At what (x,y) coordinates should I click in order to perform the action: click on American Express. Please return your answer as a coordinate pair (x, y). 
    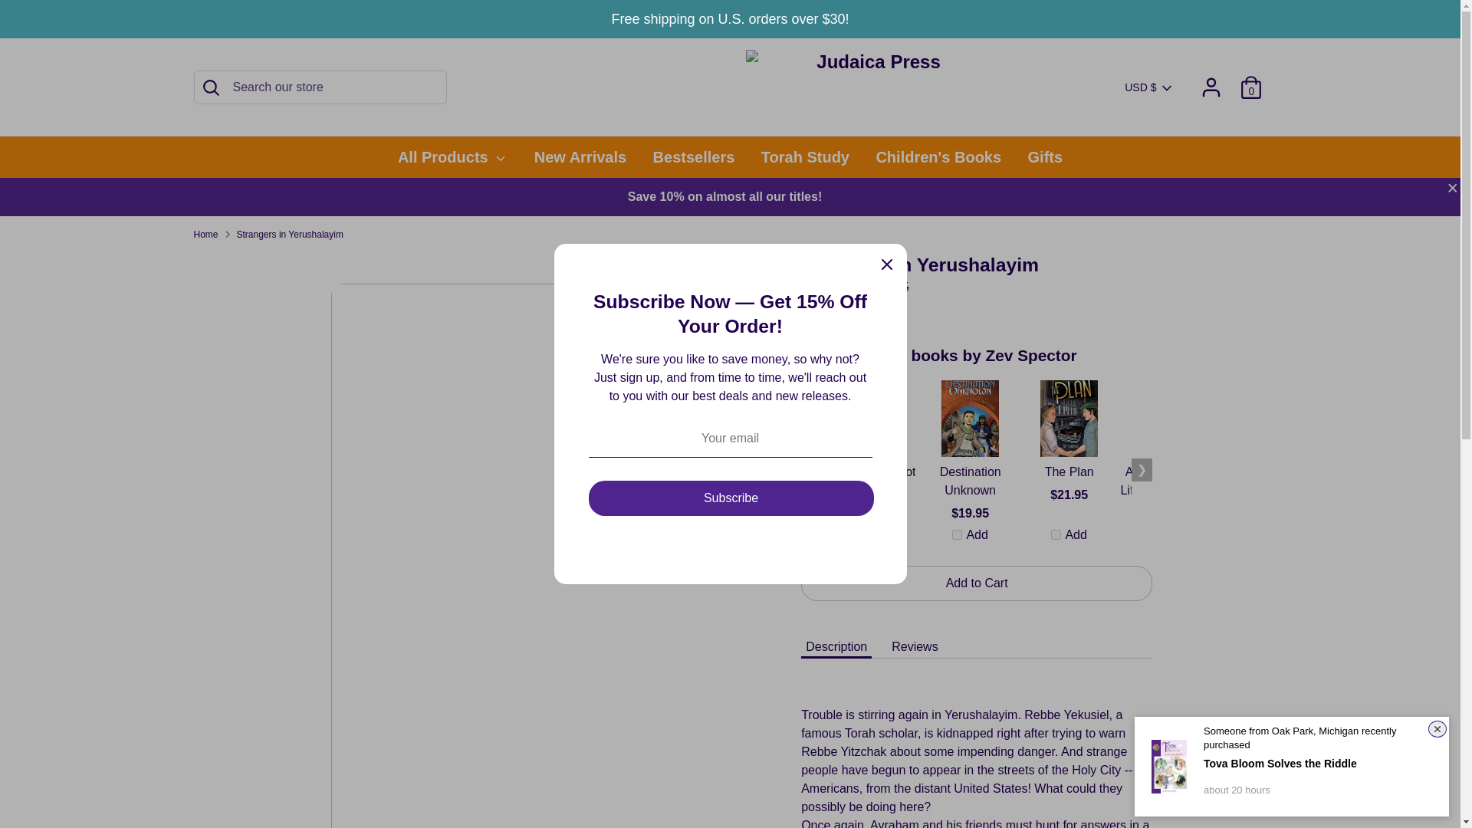
    Looking at the image, I should click on (1005, 780).